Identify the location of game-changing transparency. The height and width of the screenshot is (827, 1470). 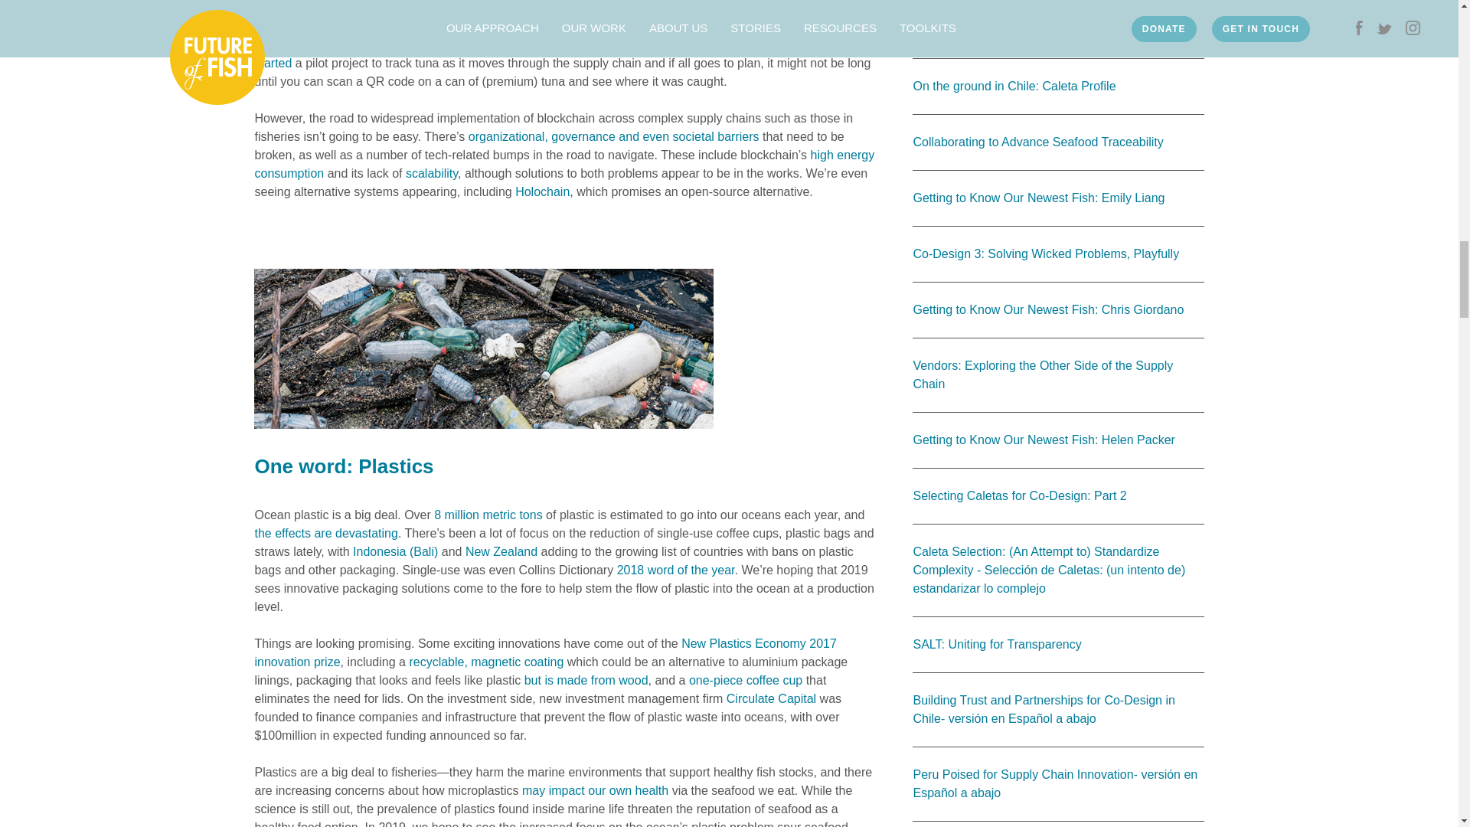
(687, 8).